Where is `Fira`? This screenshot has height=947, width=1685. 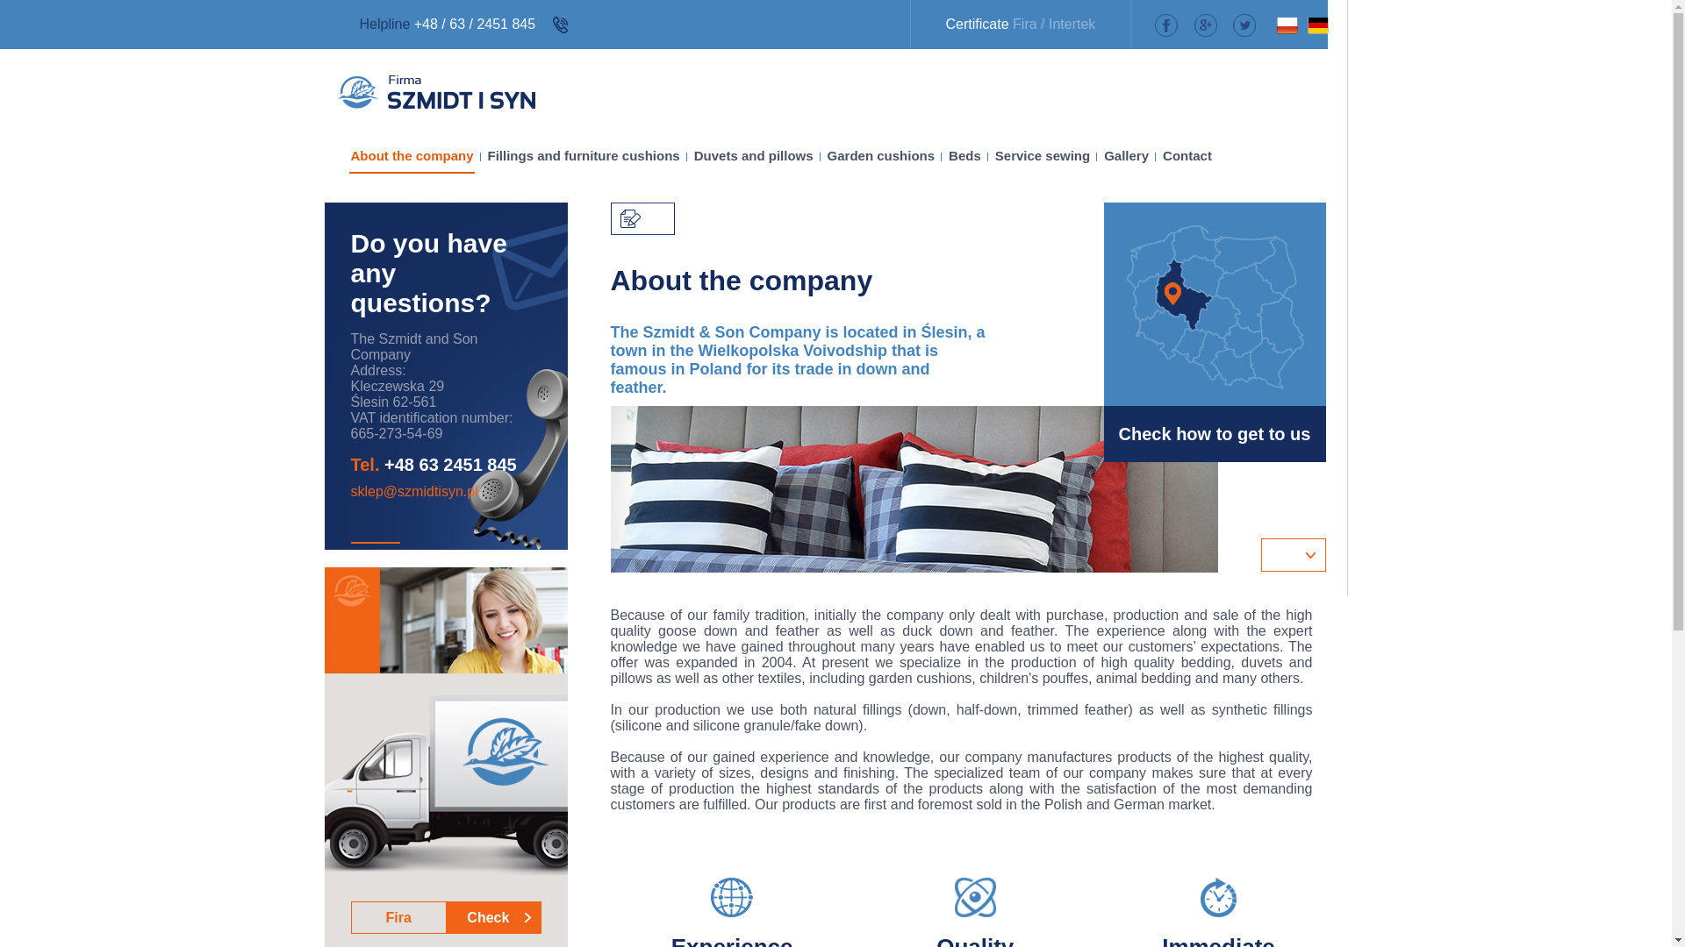 Fira is located at coordinates (1025, 24).